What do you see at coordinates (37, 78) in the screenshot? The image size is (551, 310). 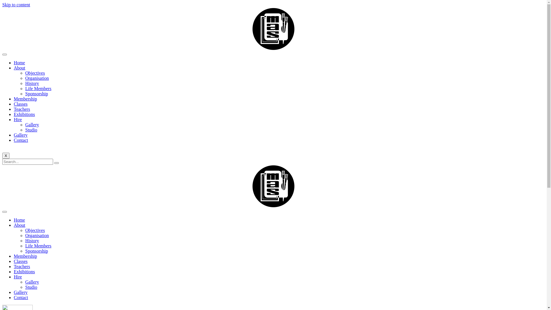 I see `Organisation` at bounding box center [37, 78].